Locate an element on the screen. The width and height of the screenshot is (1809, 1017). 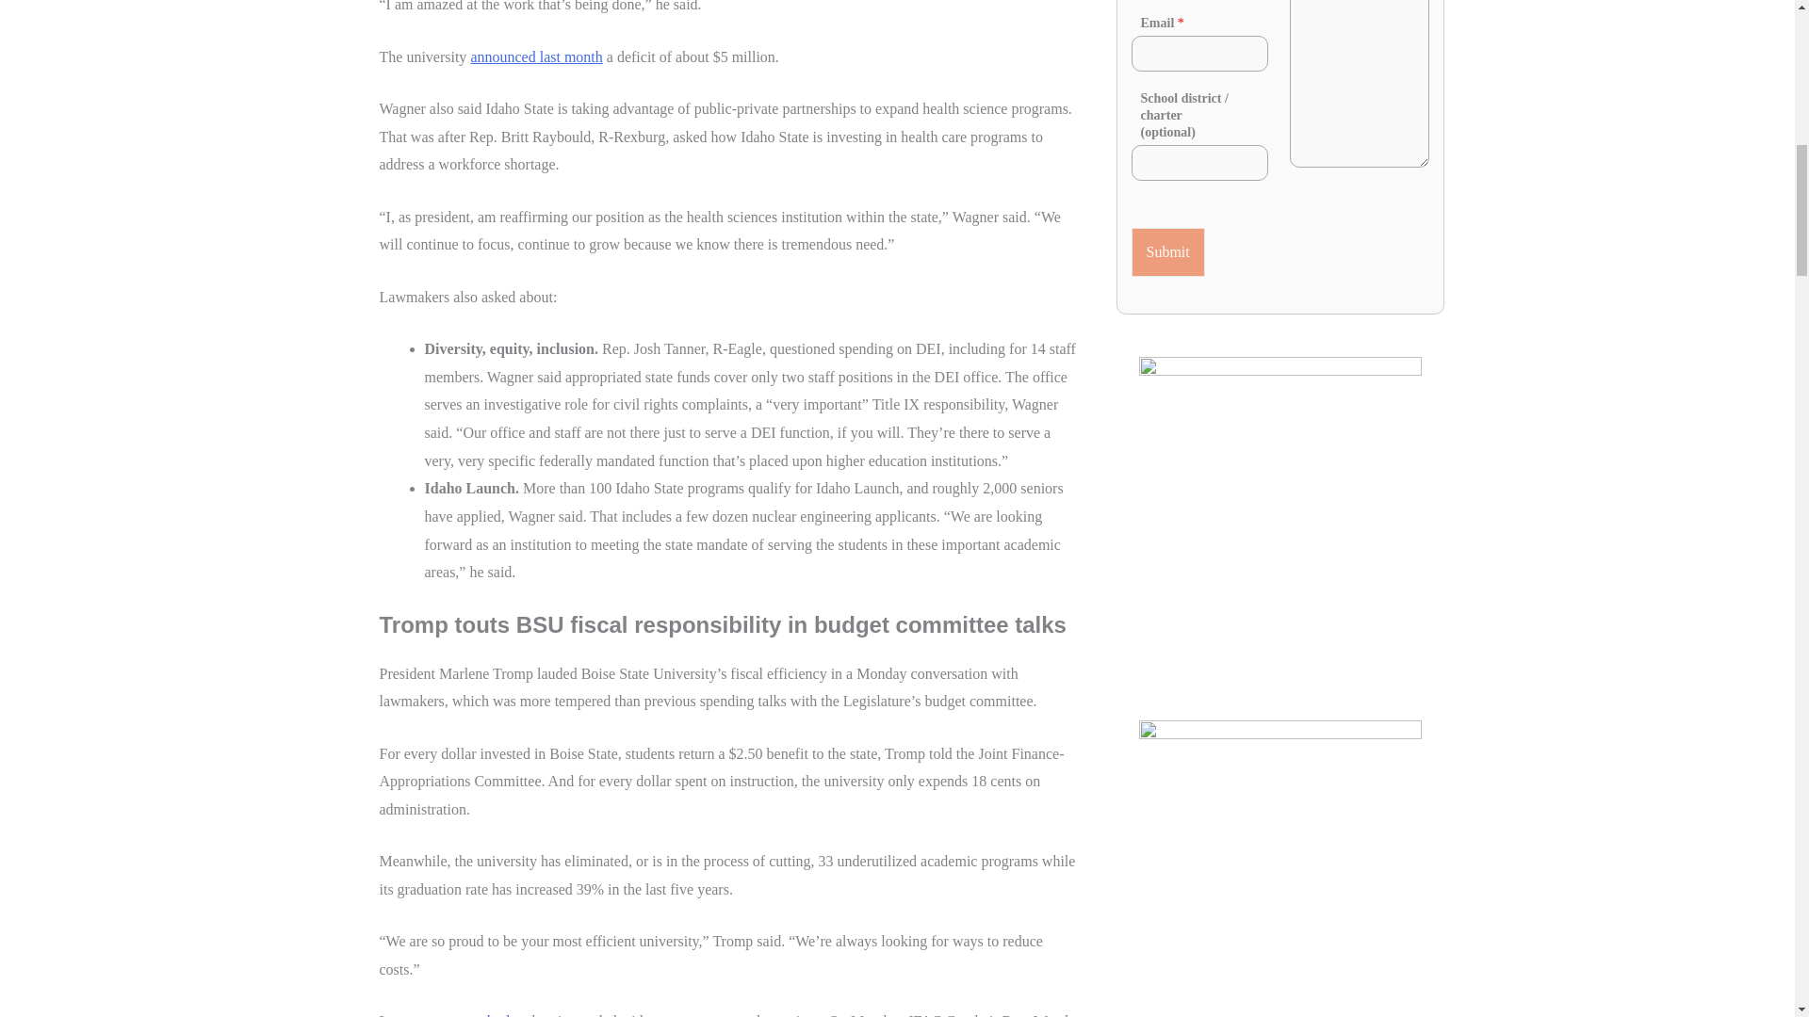
a tense budget is located at coordinates (484, 1015).